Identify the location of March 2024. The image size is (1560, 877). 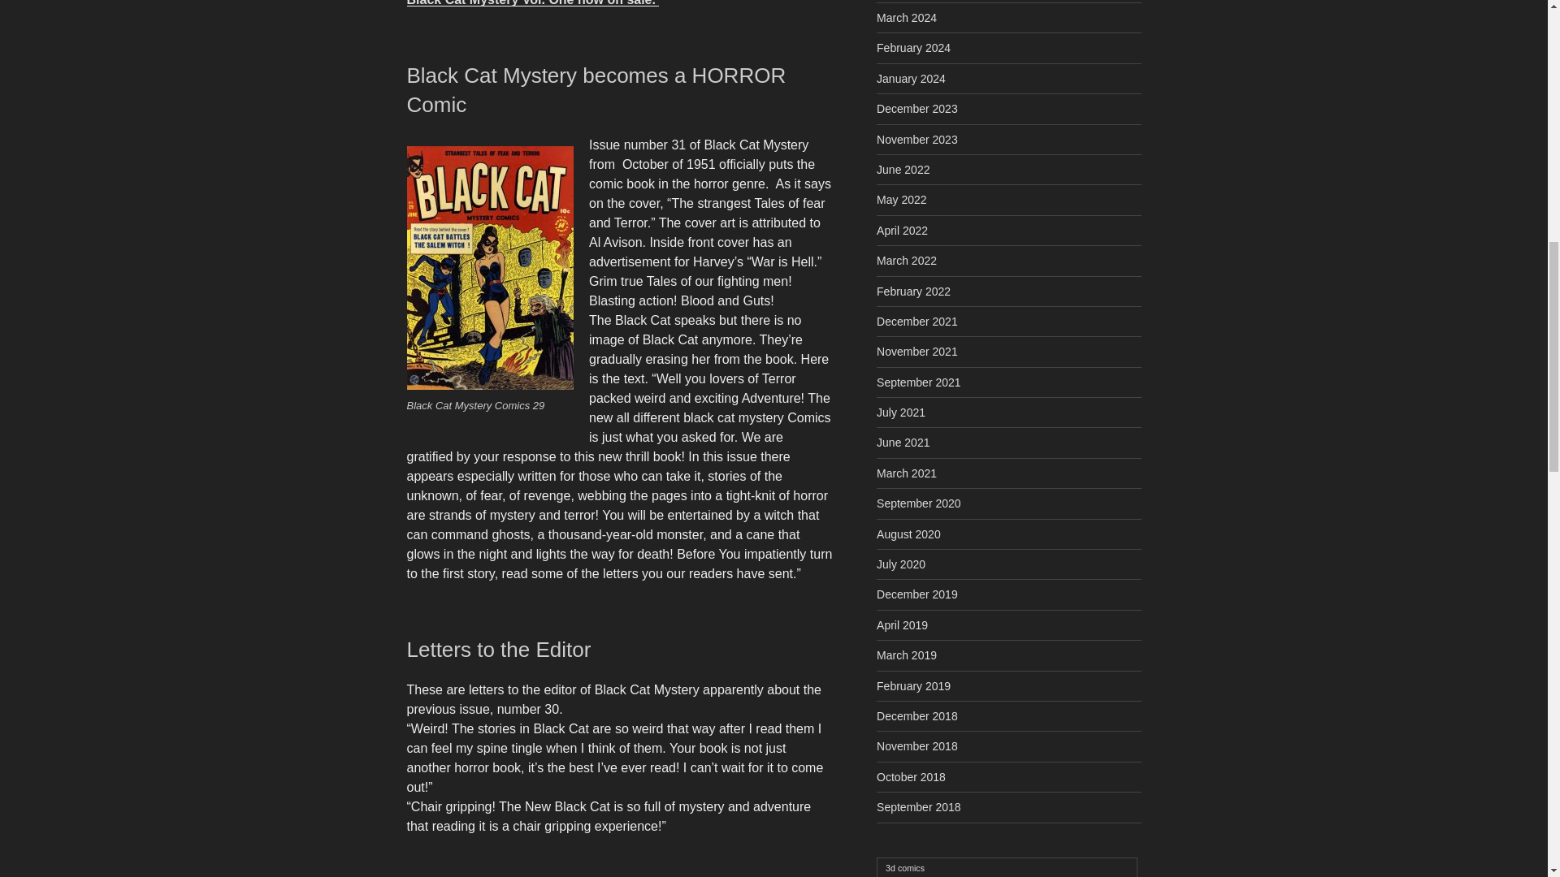
(907, 18).